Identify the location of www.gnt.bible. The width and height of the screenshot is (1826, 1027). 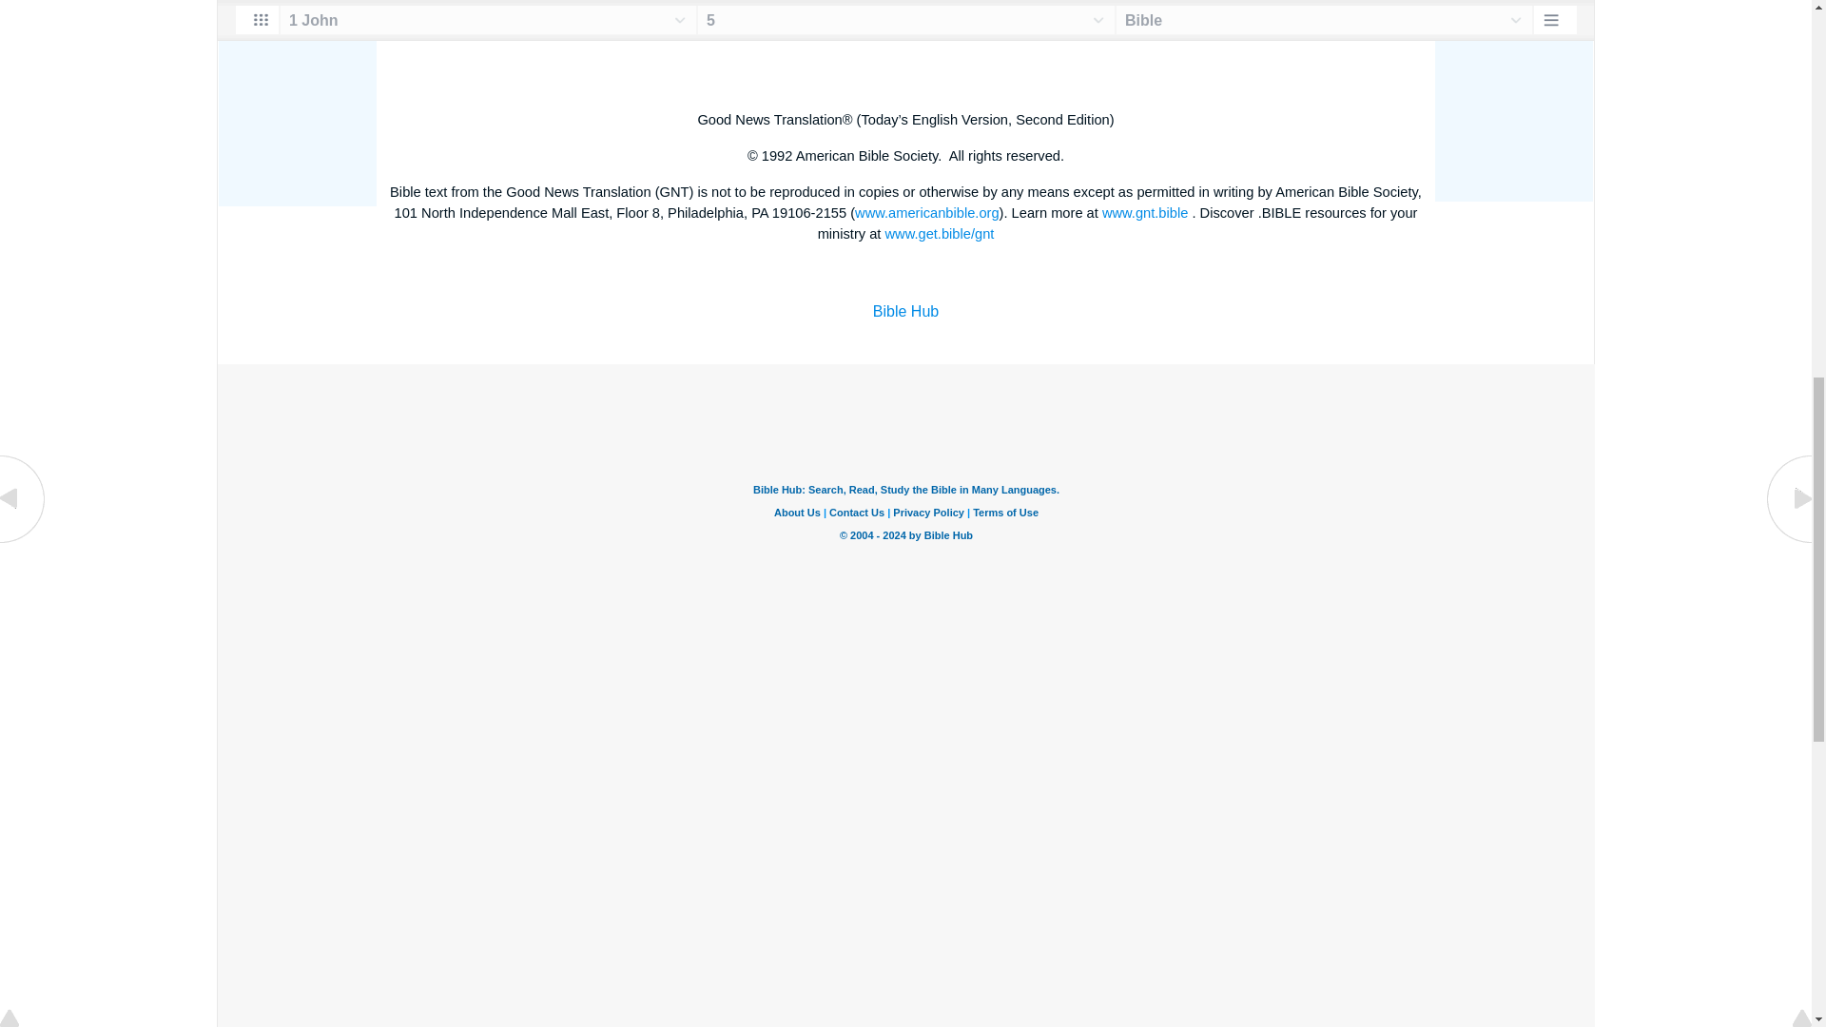
(1145, 213).